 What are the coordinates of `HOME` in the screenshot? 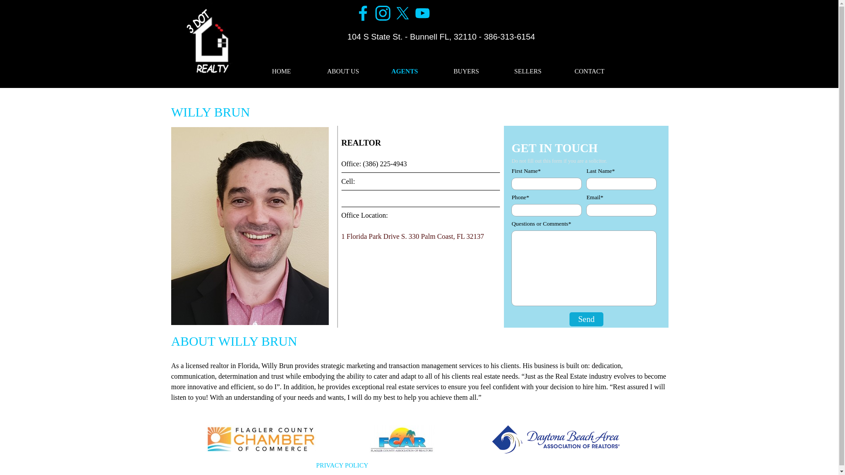 It's located at (281, 71).